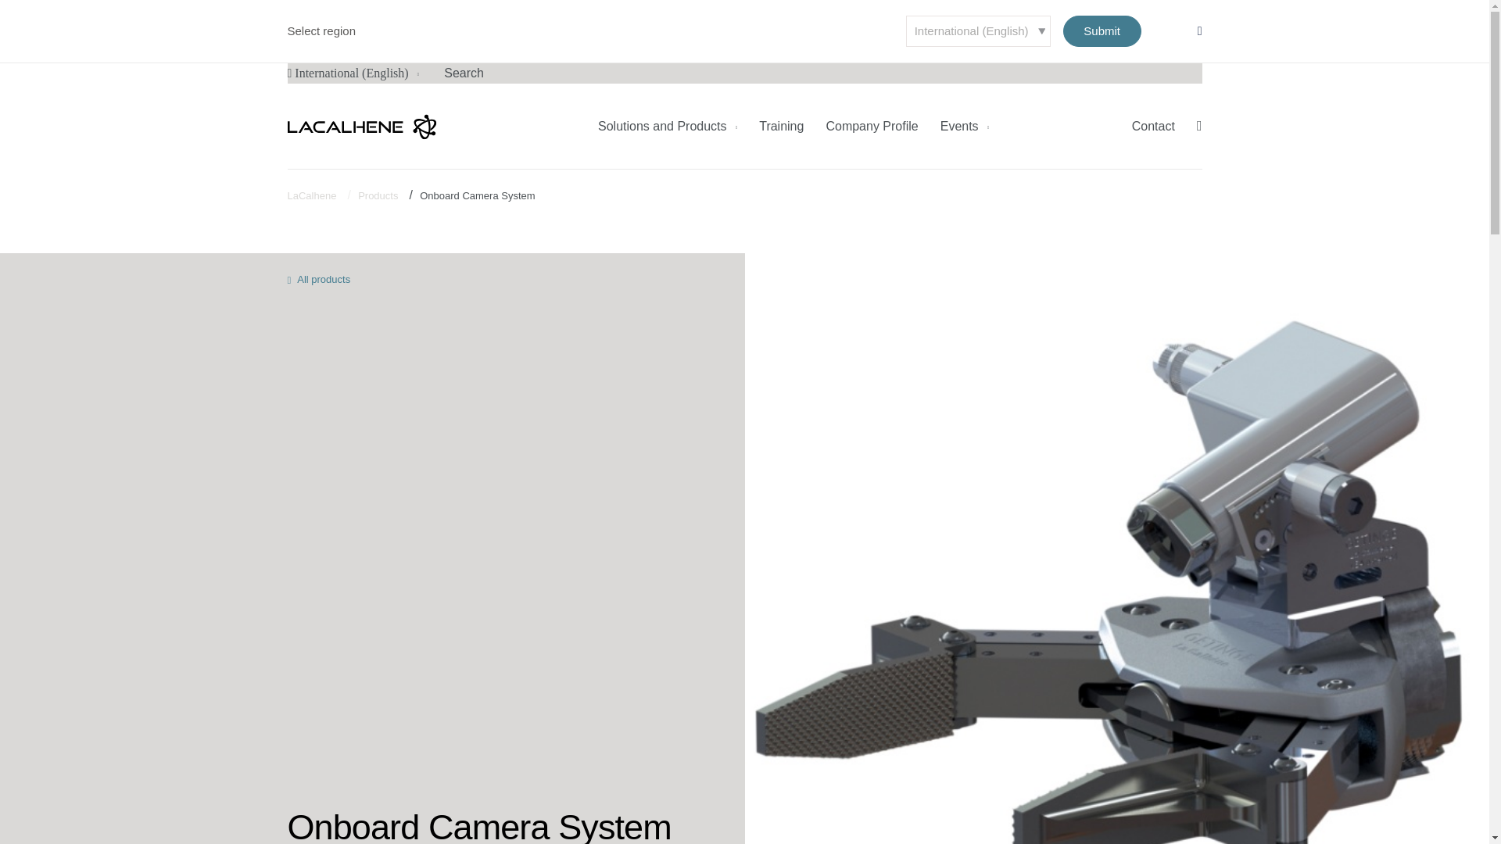  I want to click on Select language, so click(977, 31).